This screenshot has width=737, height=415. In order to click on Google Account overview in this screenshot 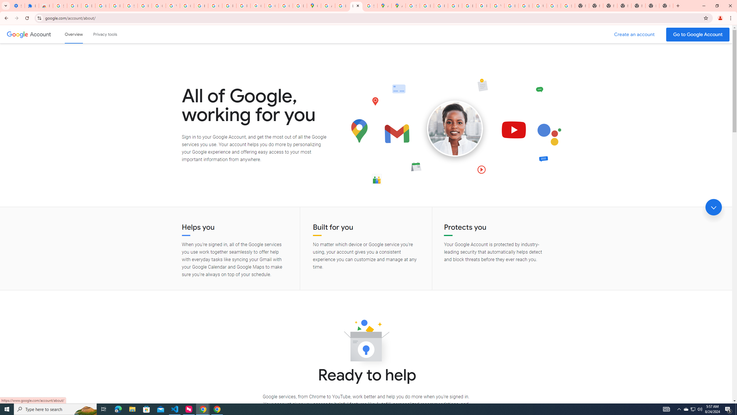, I will do `click(74, 34)`.